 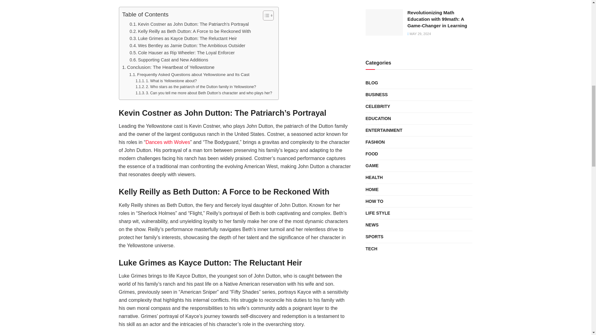 I want to click on Supporting Cast and New Additions, so click(x=169, y=60).